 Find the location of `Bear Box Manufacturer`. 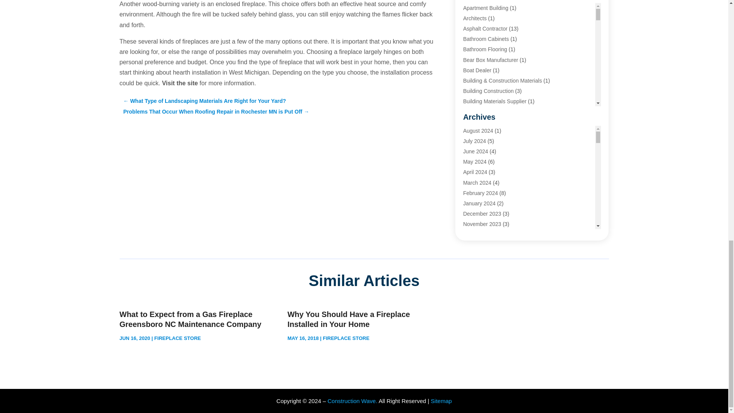

Bear Box Manufacturer is located at coordinates (490, 60).